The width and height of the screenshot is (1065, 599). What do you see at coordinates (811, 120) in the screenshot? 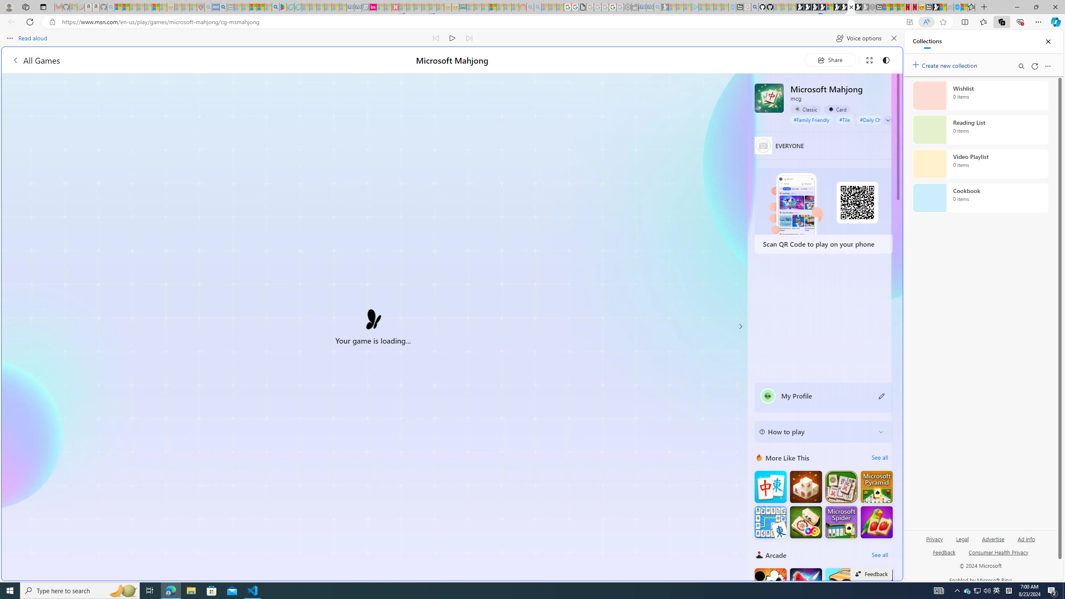
I see `#Family Friendly` at bounding box center [811, 120].